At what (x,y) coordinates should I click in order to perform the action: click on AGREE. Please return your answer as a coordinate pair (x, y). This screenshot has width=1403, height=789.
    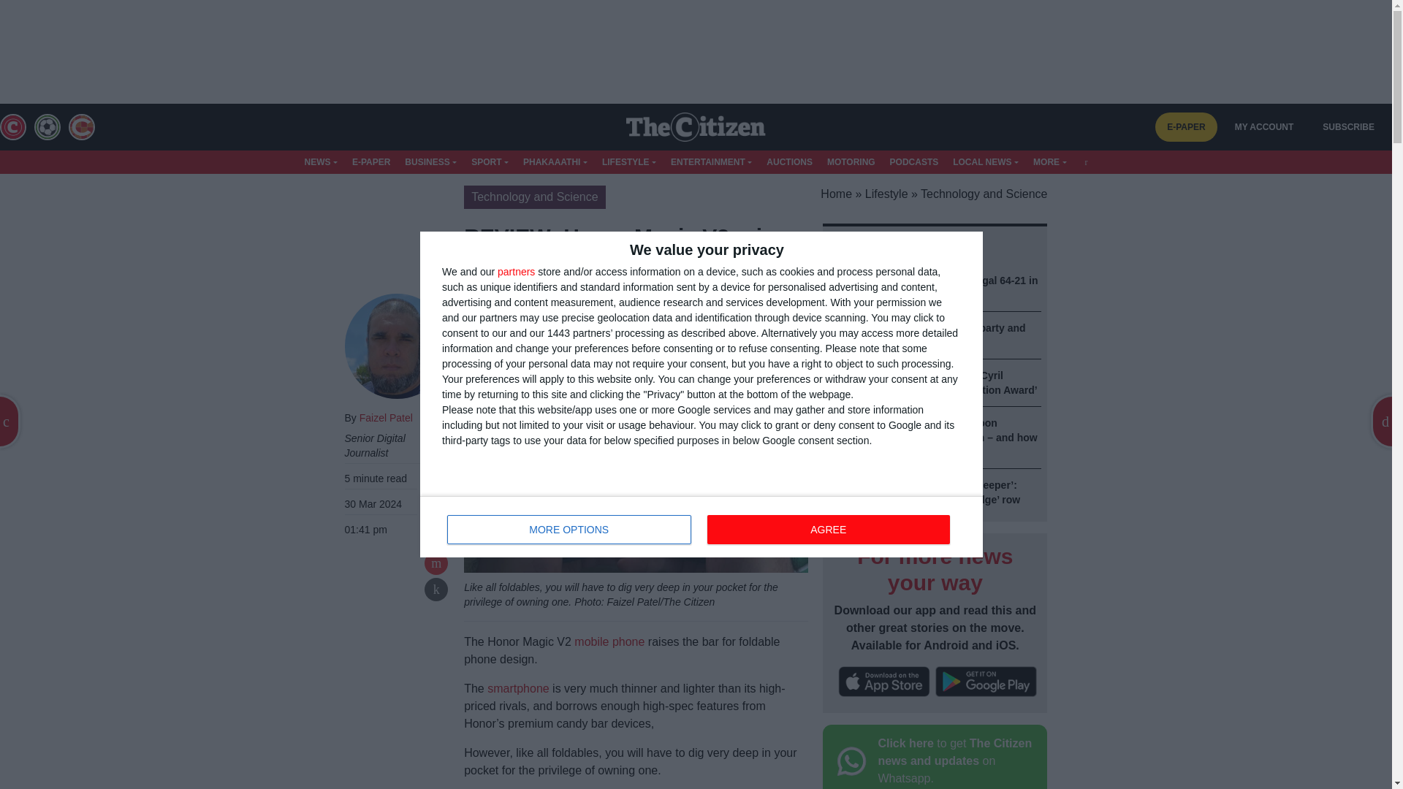
    Looking at the image, I should click on (701, 526).